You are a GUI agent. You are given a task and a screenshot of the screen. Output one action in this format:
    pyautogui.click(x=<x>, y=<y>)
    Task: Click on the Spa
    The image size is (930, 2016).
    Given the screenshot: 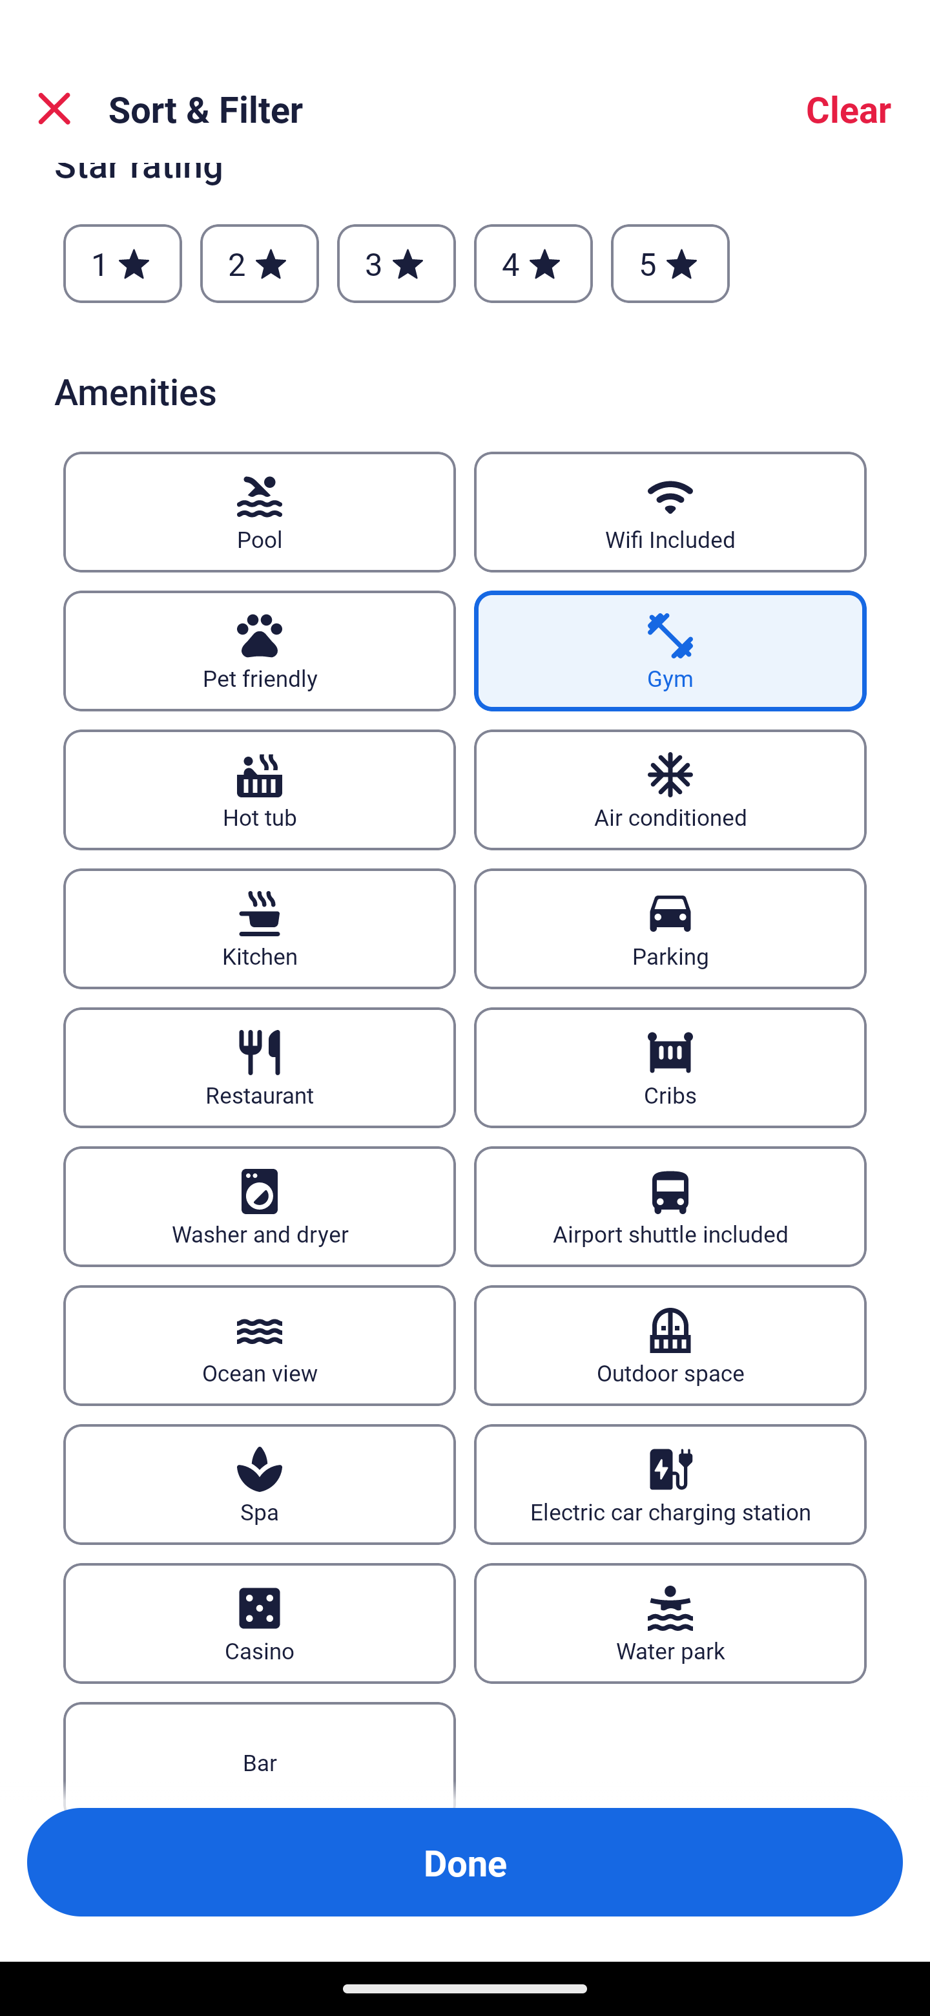 What is the action you would take?
    pyautogui.click(x=259, y=1484)
    